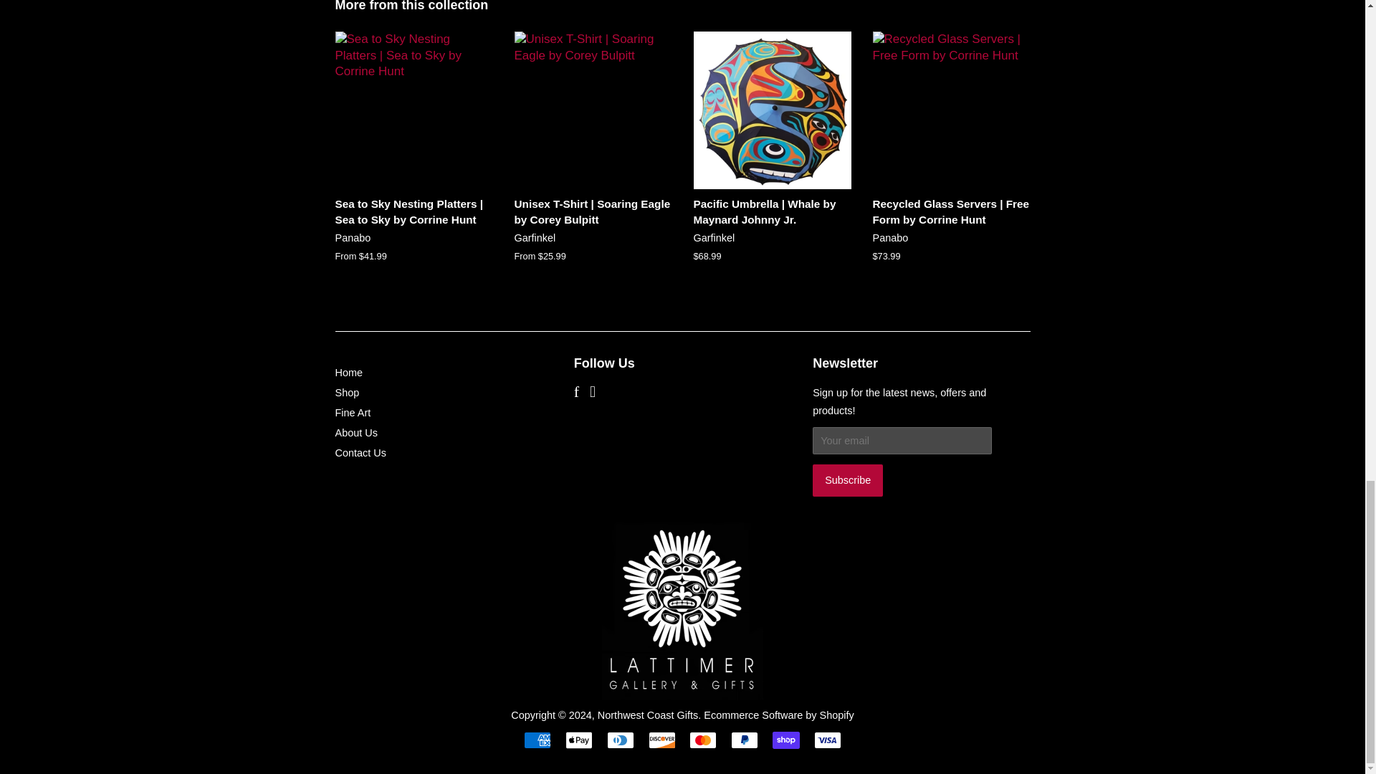 The height and width of the screenshot is (774, 1376). Describe the element at coordinates (827, 740) in the screenshot. I see `Visa` at that location.